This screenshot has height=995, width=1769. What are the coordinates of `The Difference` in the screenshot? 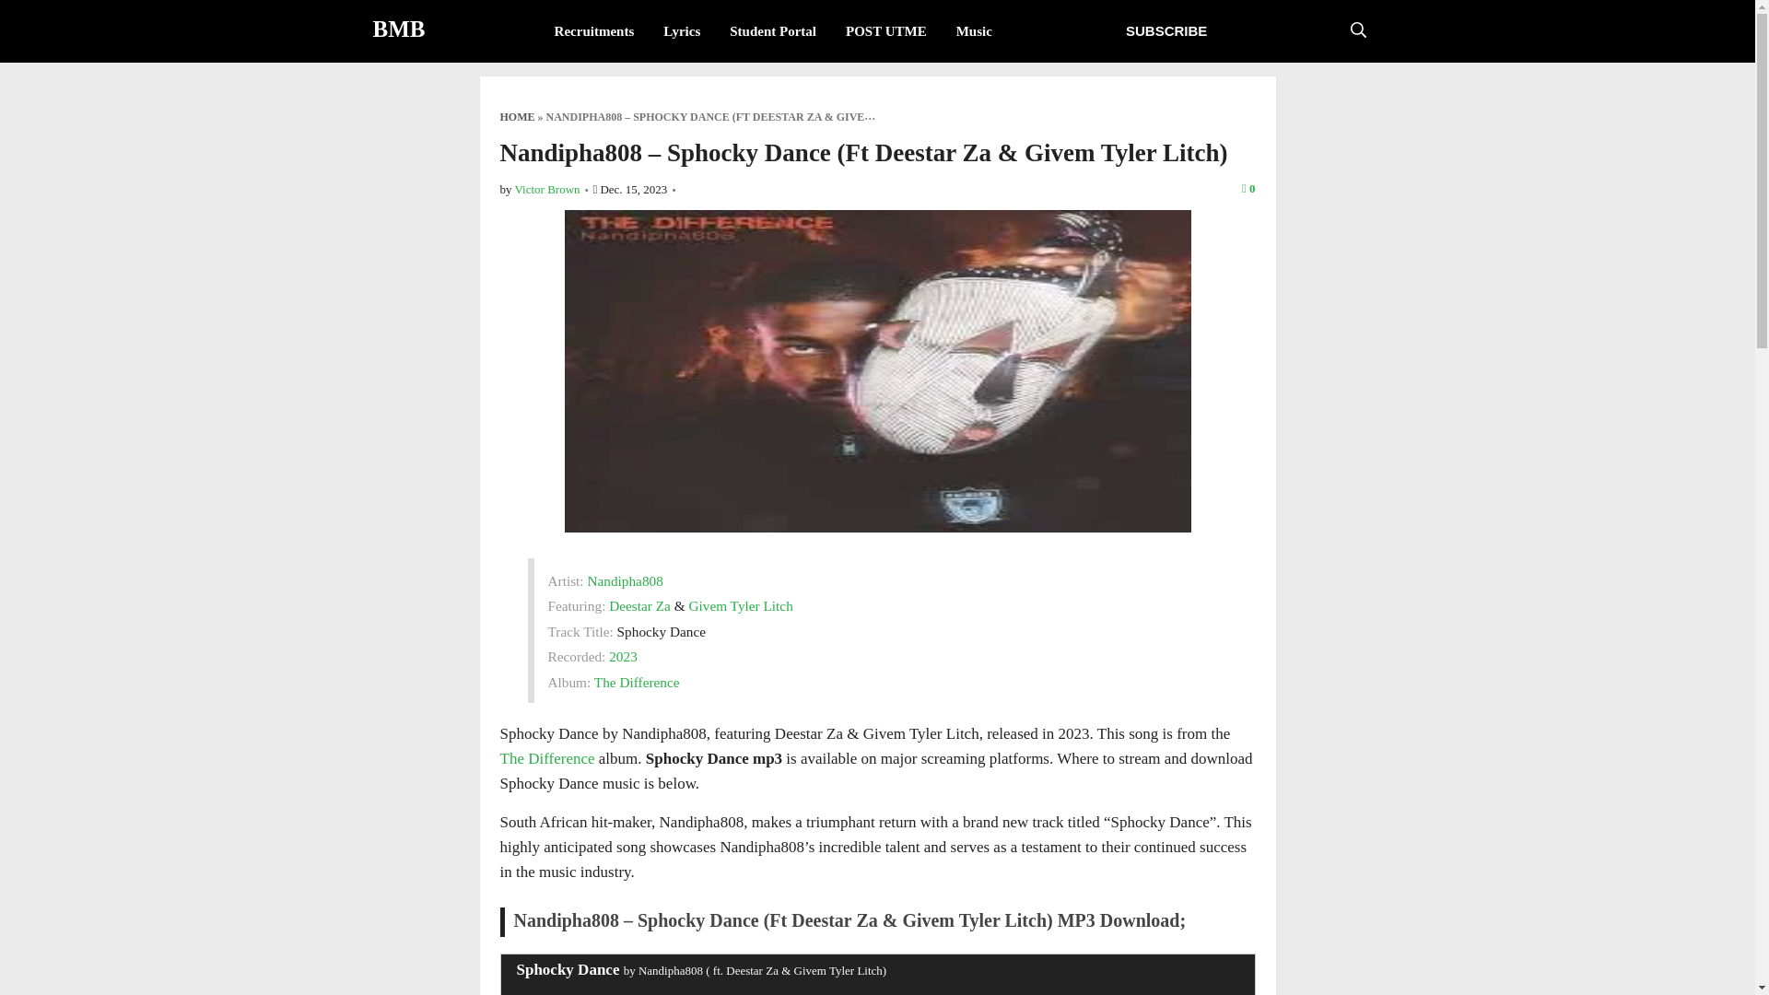 It's located at (637, 682).